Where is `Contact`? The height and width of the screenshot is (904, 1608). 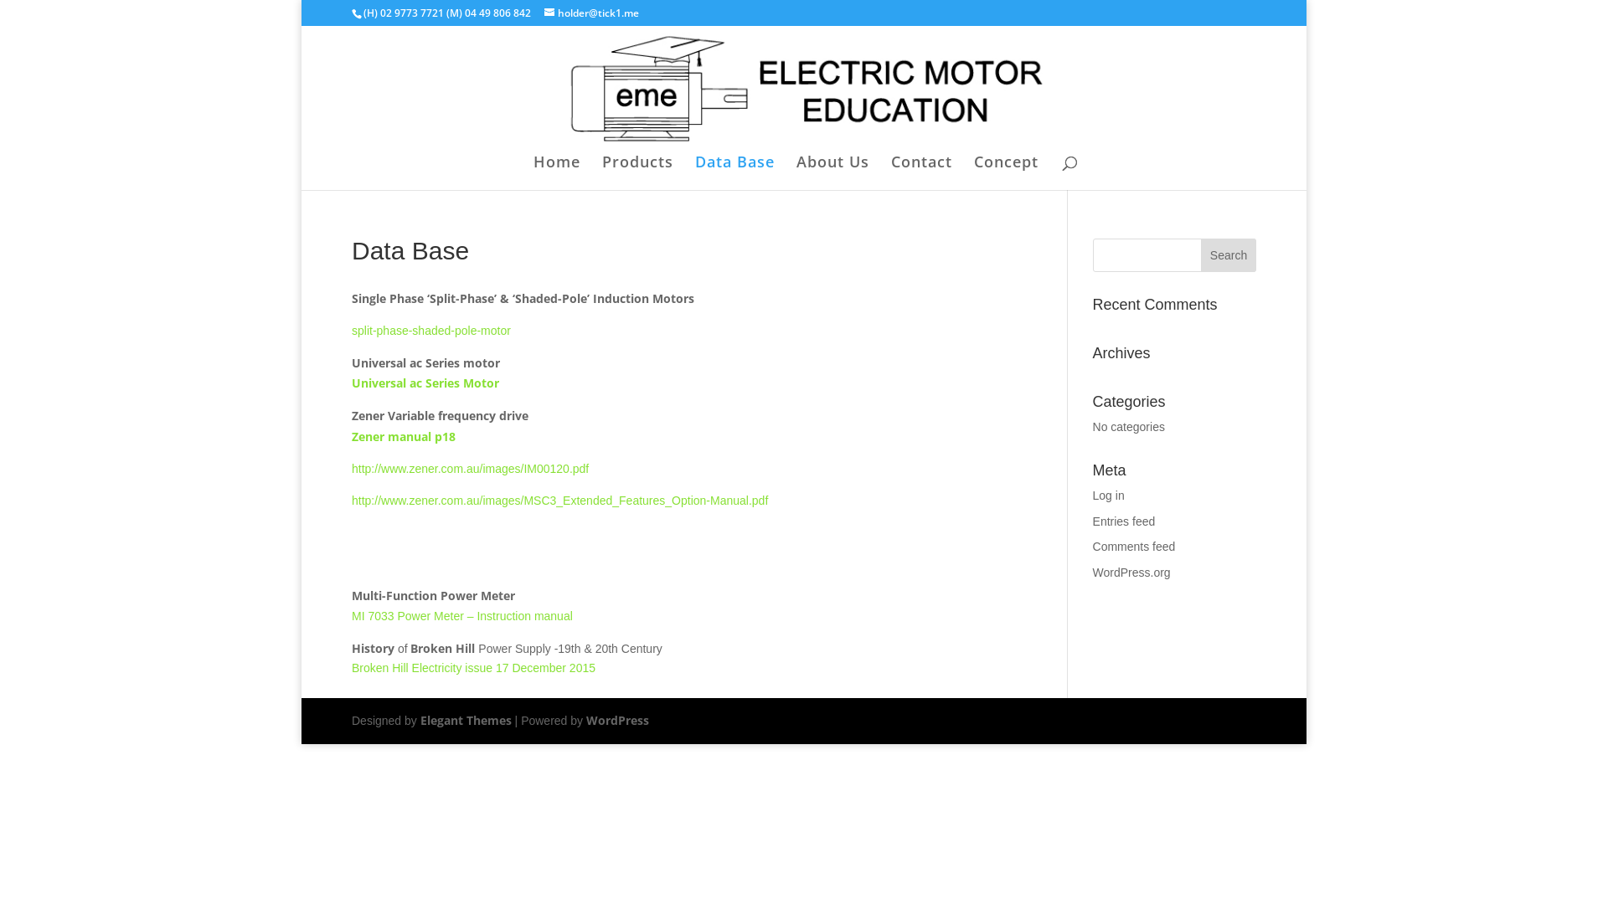
Contact is located at coordinates (921, 172).